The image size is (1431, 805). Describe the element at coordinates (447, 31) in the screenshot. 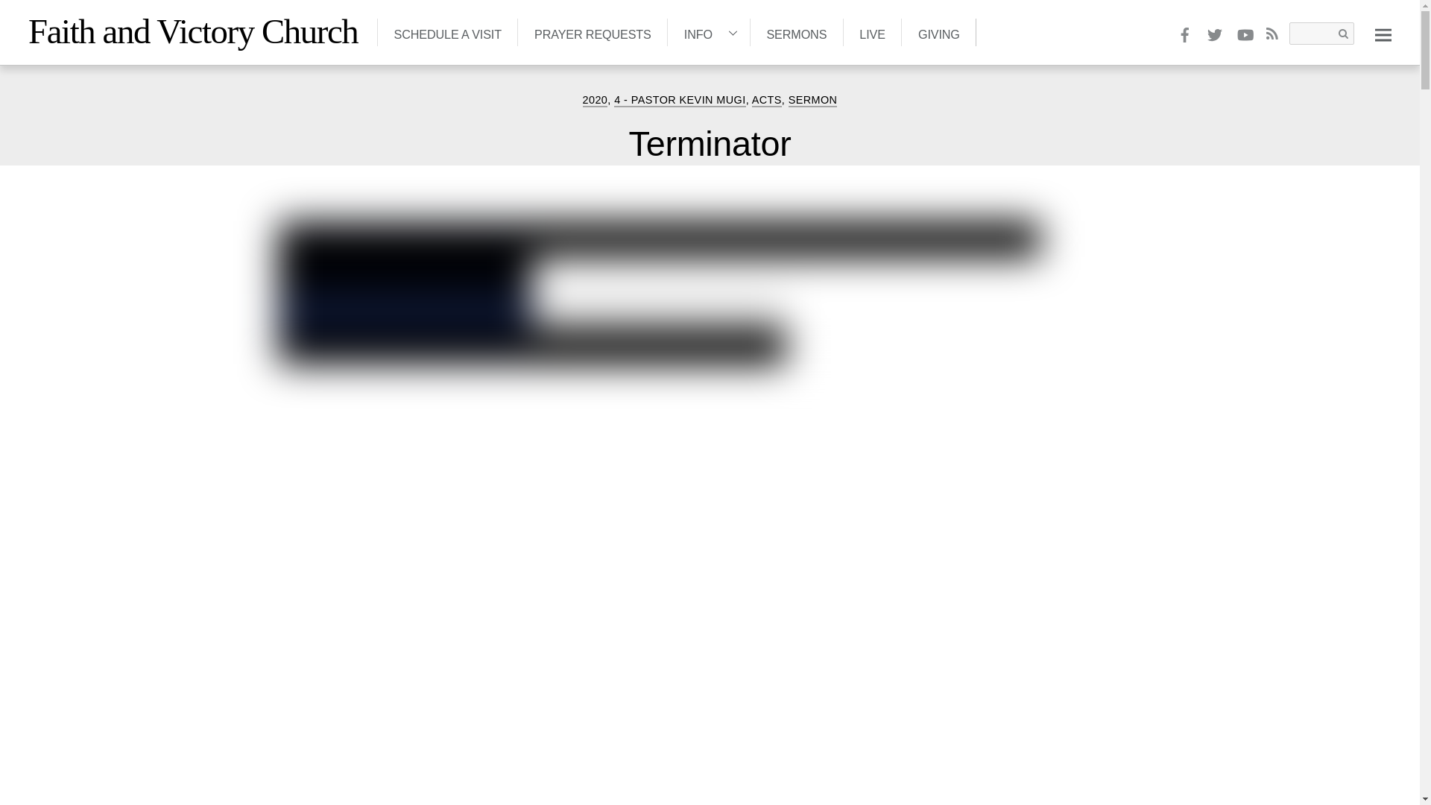

I see `SCHEDULE A VISIT` at that location.